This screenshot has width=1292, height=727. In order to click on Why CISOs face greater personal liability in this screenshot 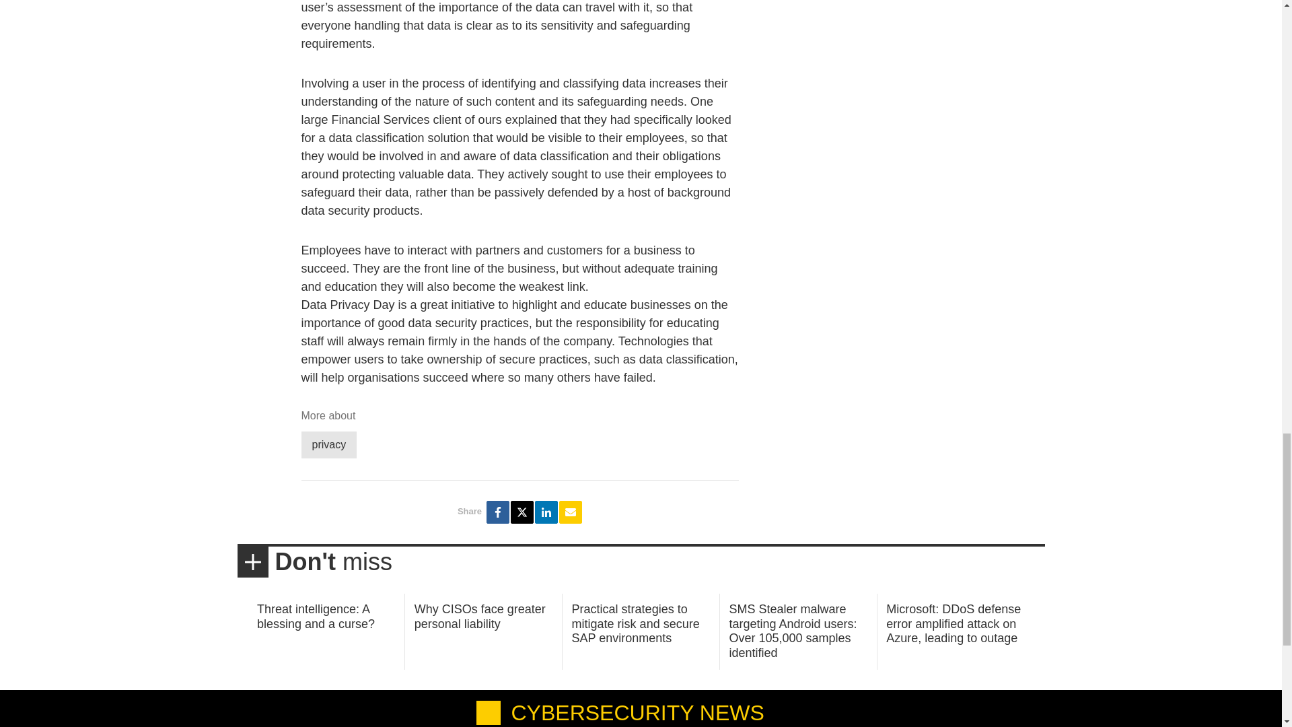, I will do `click(480, 617)`.